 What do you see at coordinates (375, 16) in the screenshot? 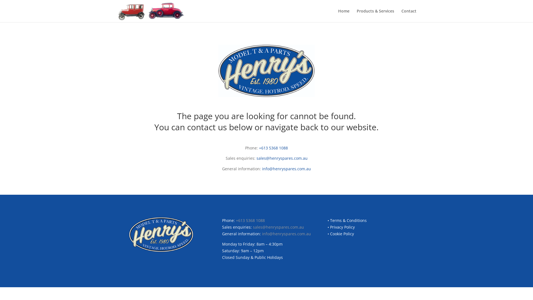
I see `Products & Services` at bounding box center [375, 16].